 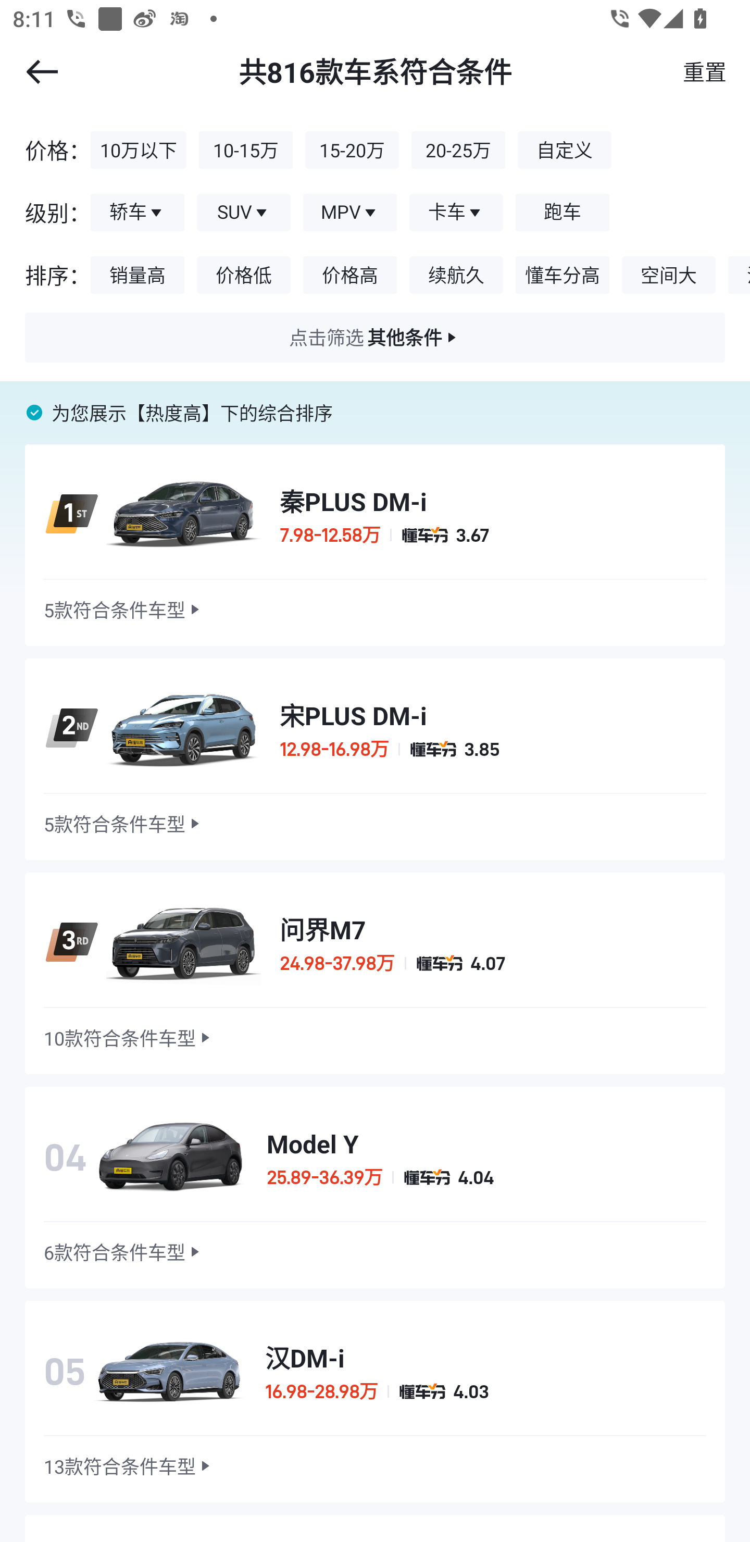 What do you see at coordinates (375, 974) in the screenshot?
I see `问界M7 24.98-37.98万 4.07 10款符合条件车型 ` at bounding box center [375, 974].